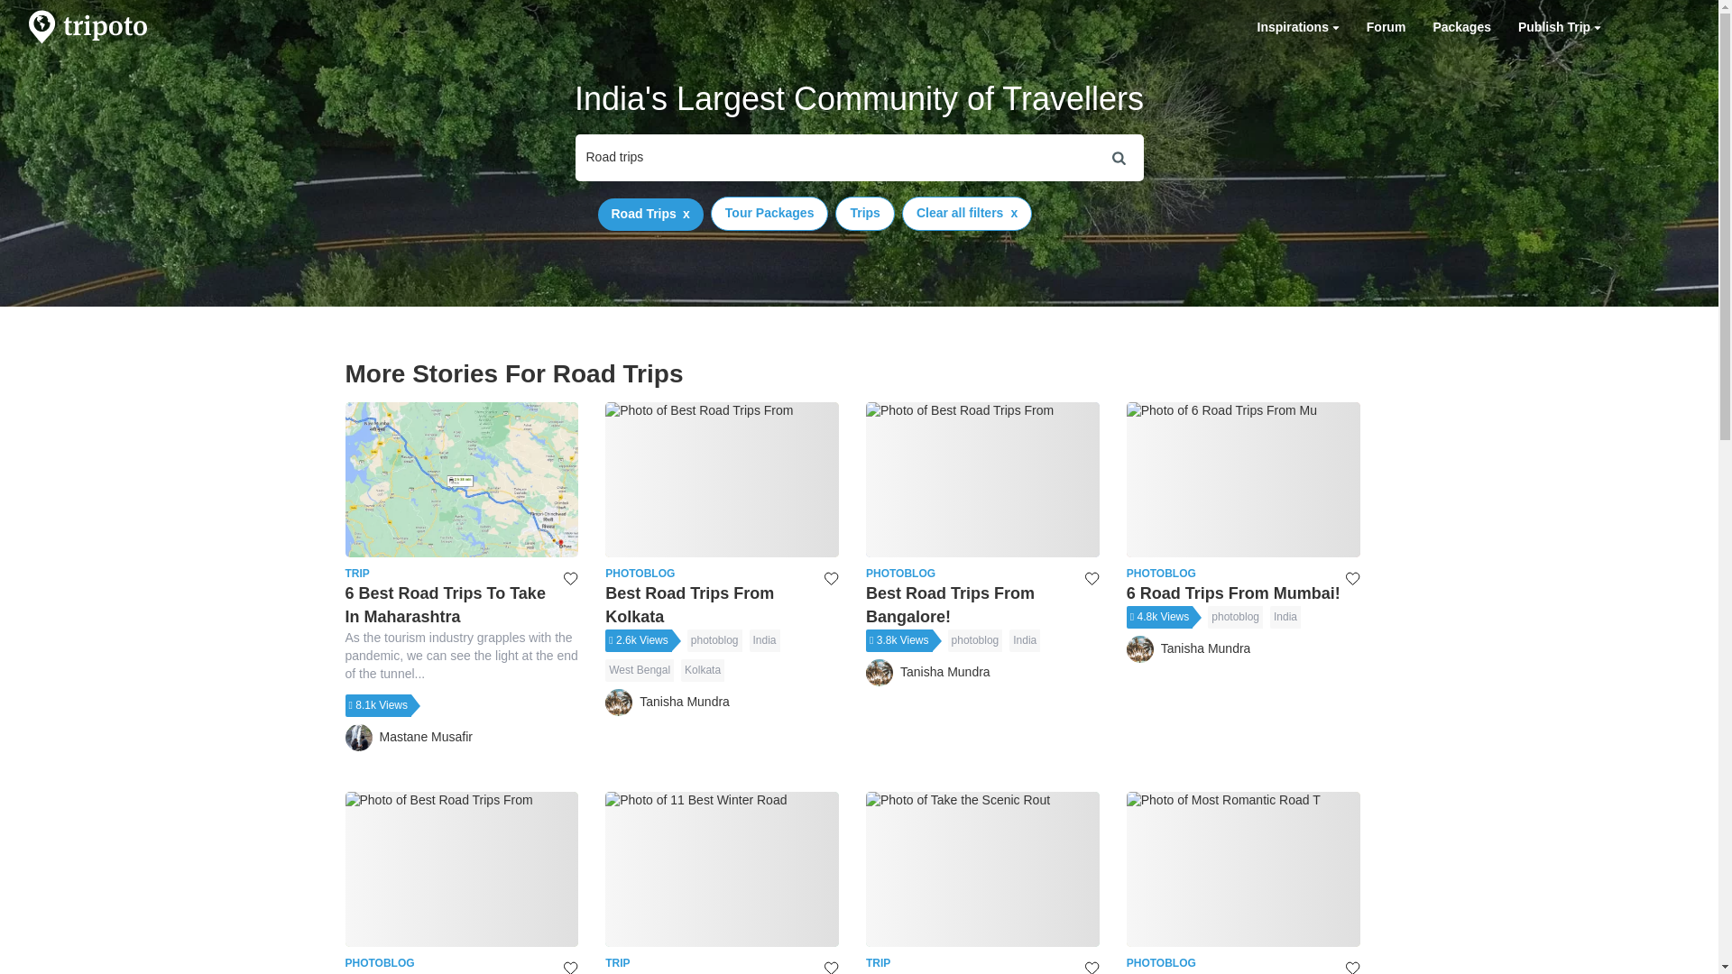 Image resolution: width=1732 pixels, height=974 pixels. I want to click on Inspirations, so click(1559, 27).